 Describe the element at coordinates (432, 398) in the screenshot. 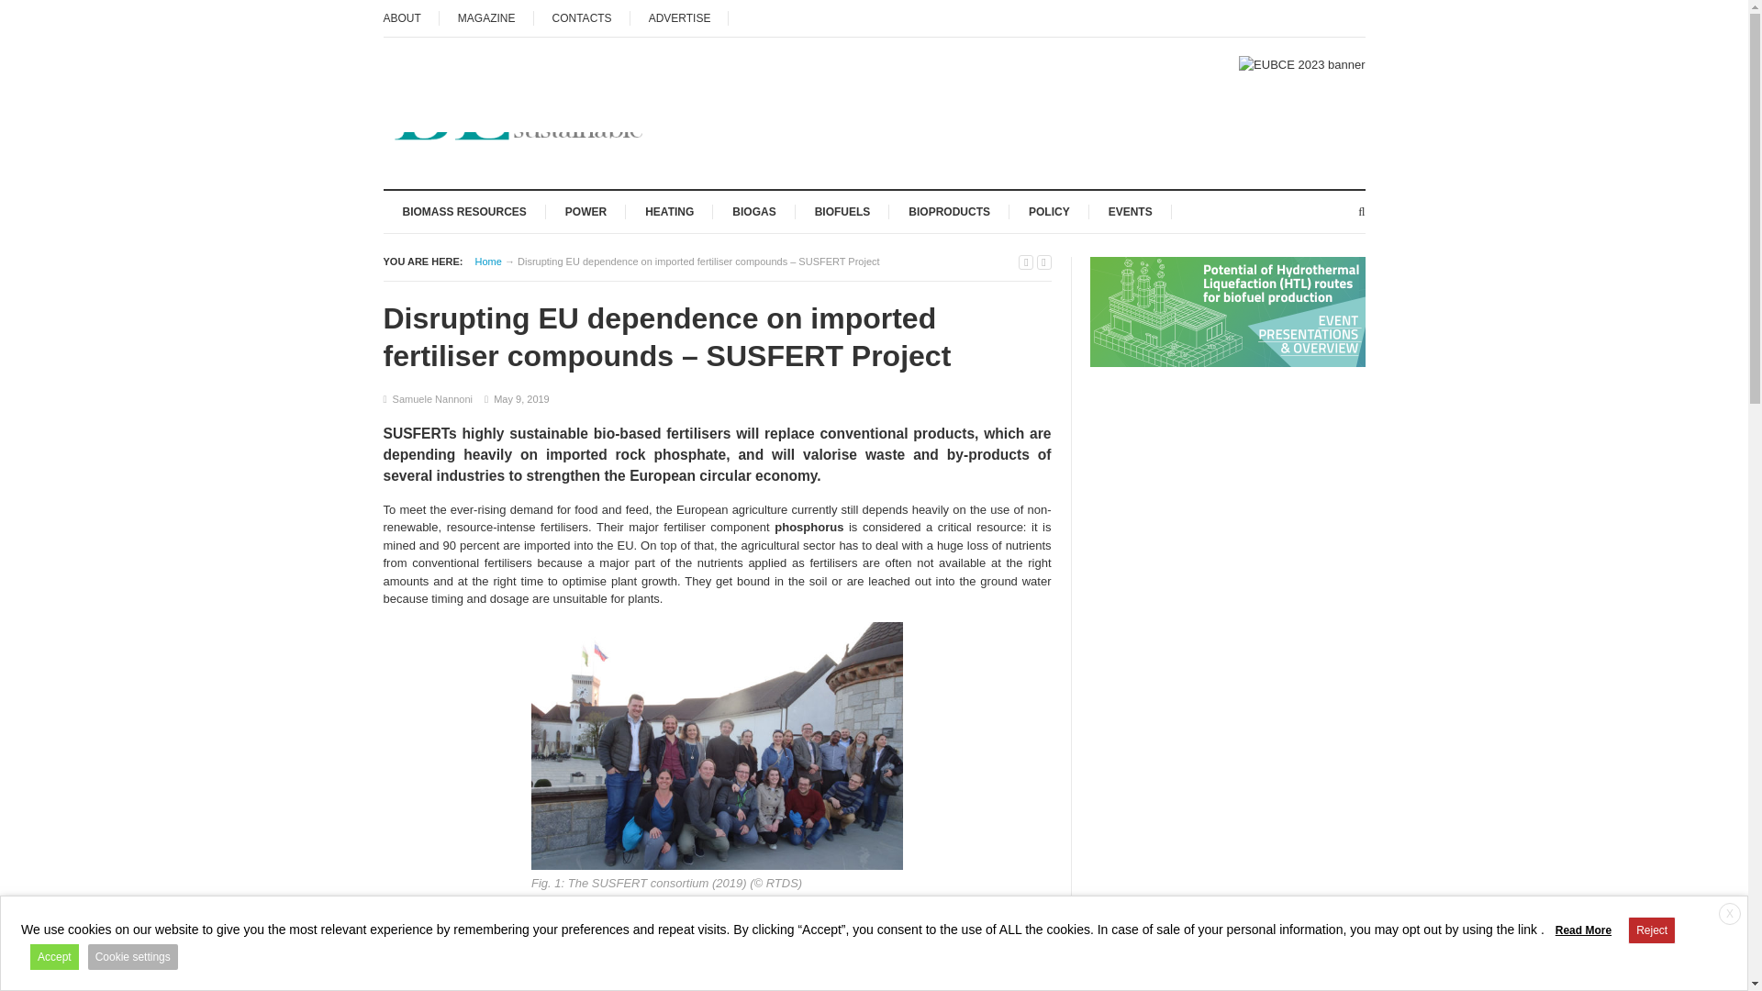

I see `Samuele Nannoni` at that location.